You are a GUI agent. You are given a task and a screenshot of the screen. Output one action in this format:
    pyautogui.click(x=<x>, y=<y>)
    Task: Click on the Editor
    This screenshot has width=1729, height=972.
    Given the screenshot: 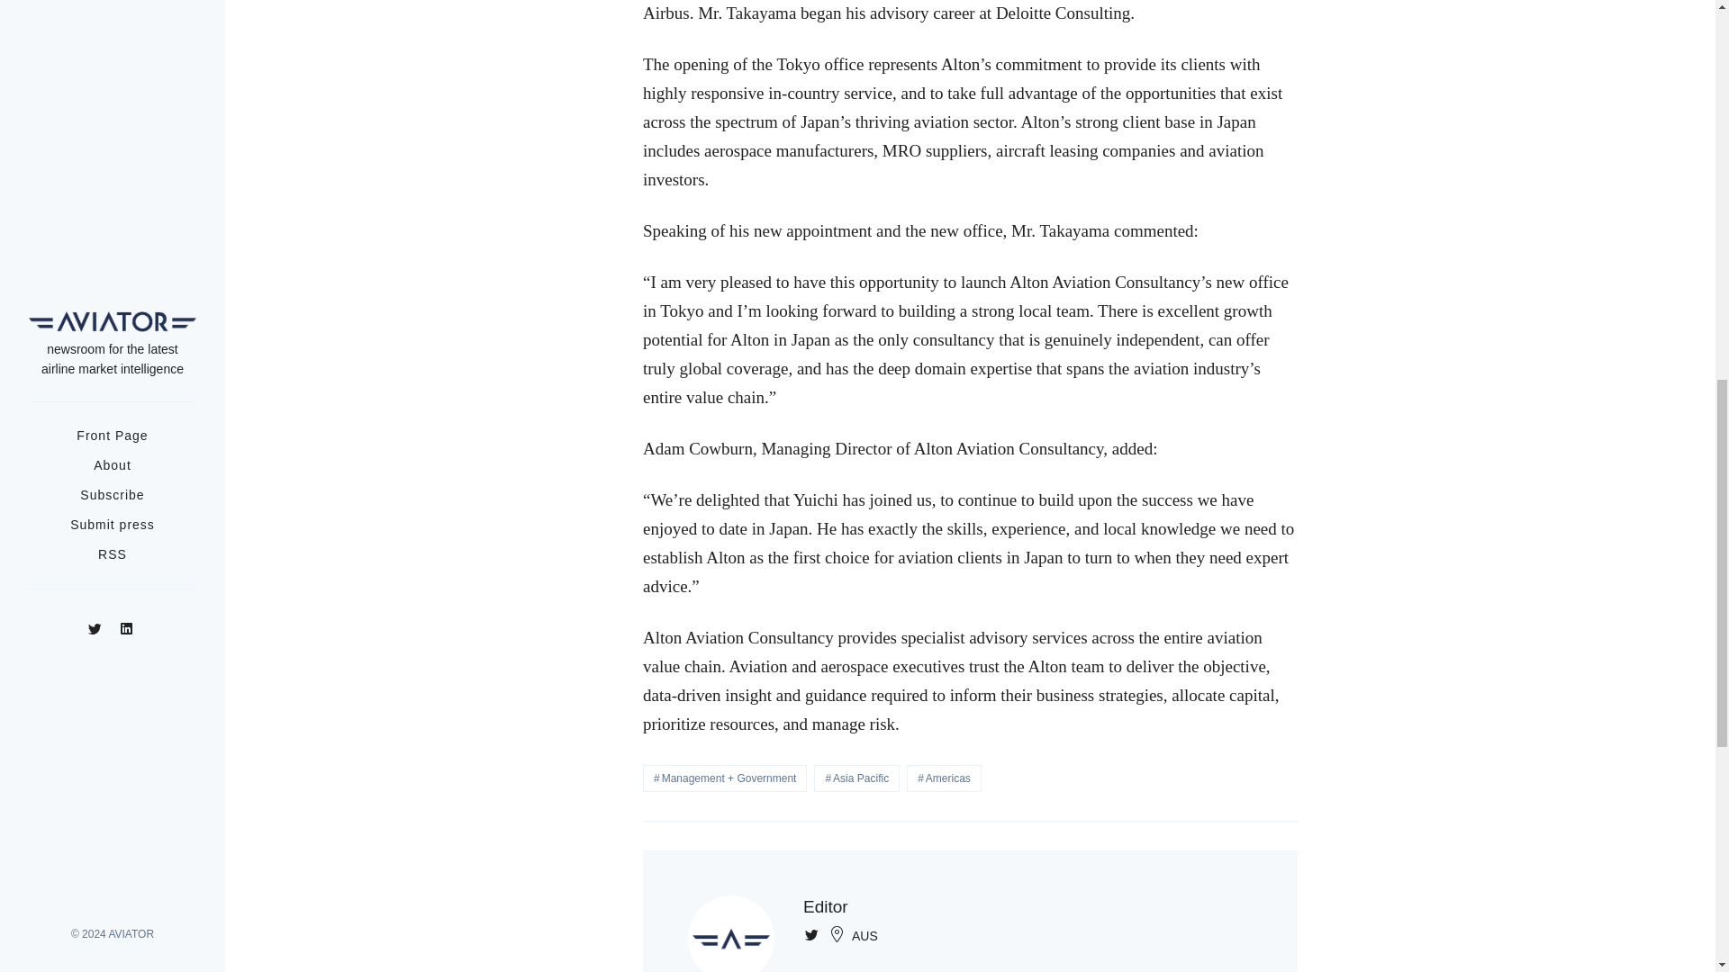 What is the action you would take?
    pyautogui.click(x=826, y=906)
    